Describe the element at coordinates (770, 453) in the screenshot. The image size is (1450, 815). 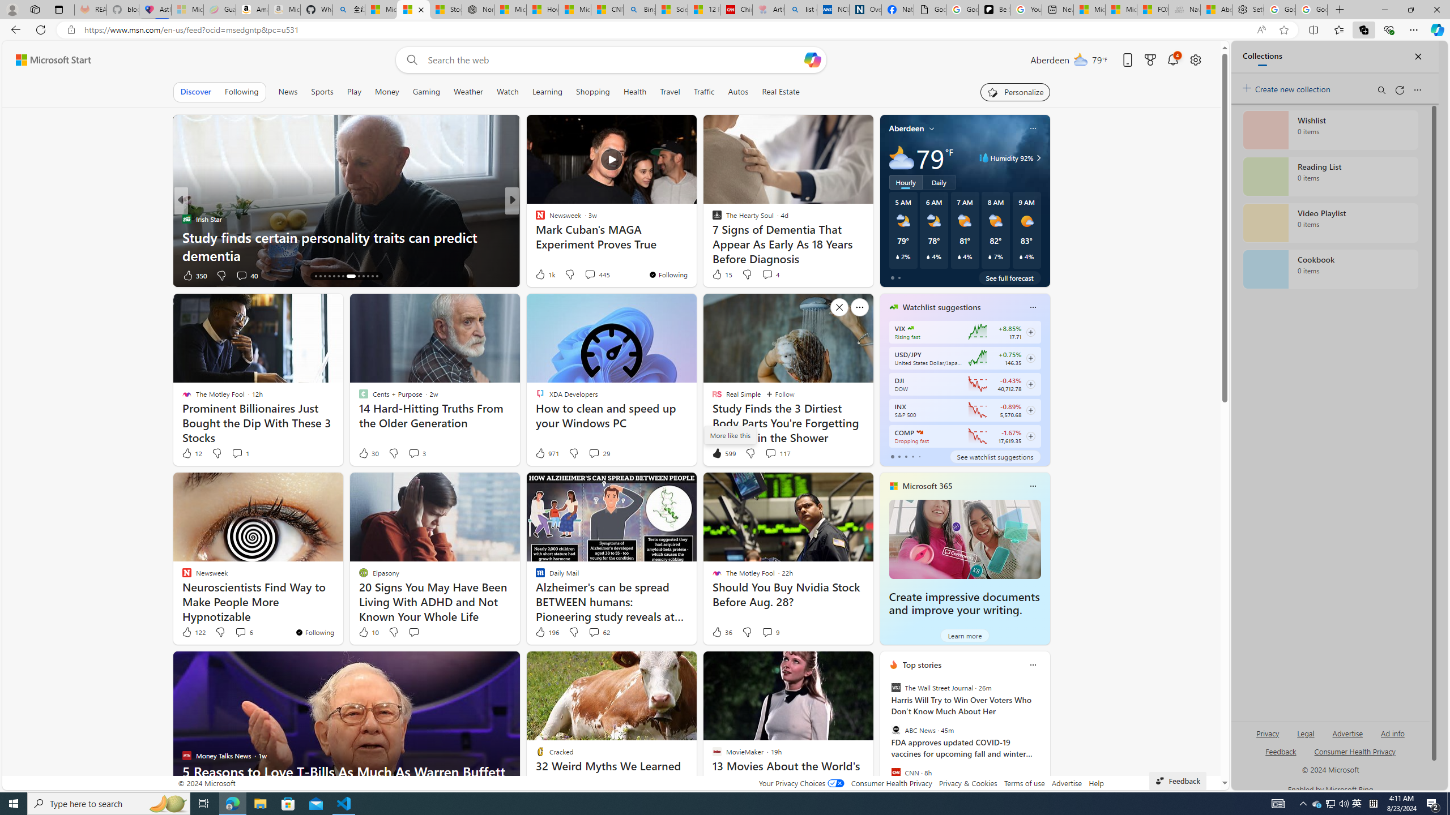
I see `View comments 117 Comment` at that location.